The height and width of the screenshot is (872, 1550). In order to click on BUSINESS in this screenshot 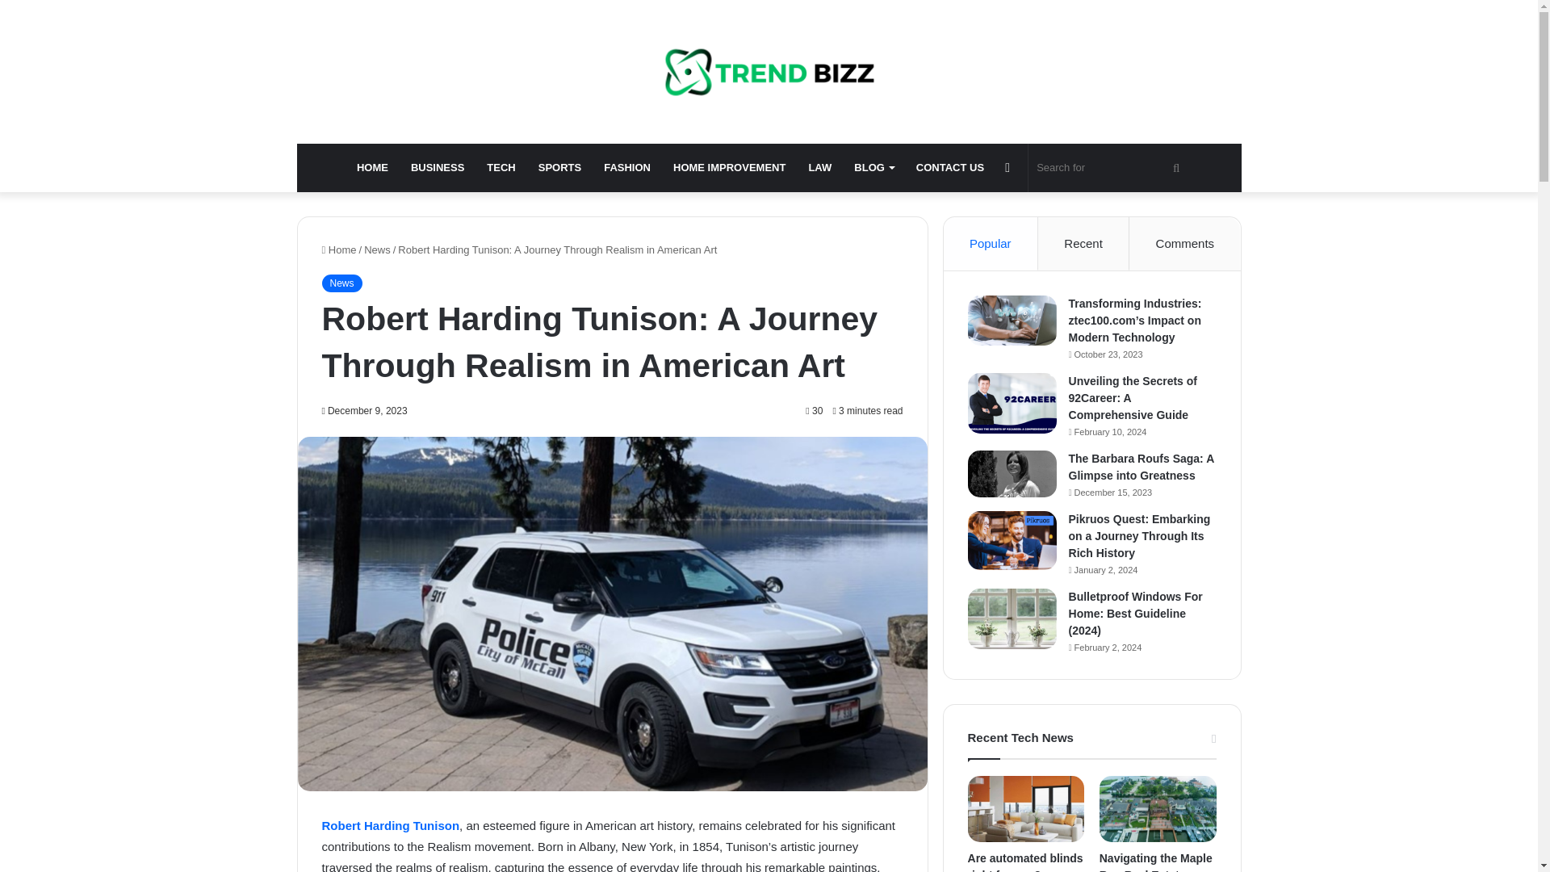, I will do `click(438, 168)`.